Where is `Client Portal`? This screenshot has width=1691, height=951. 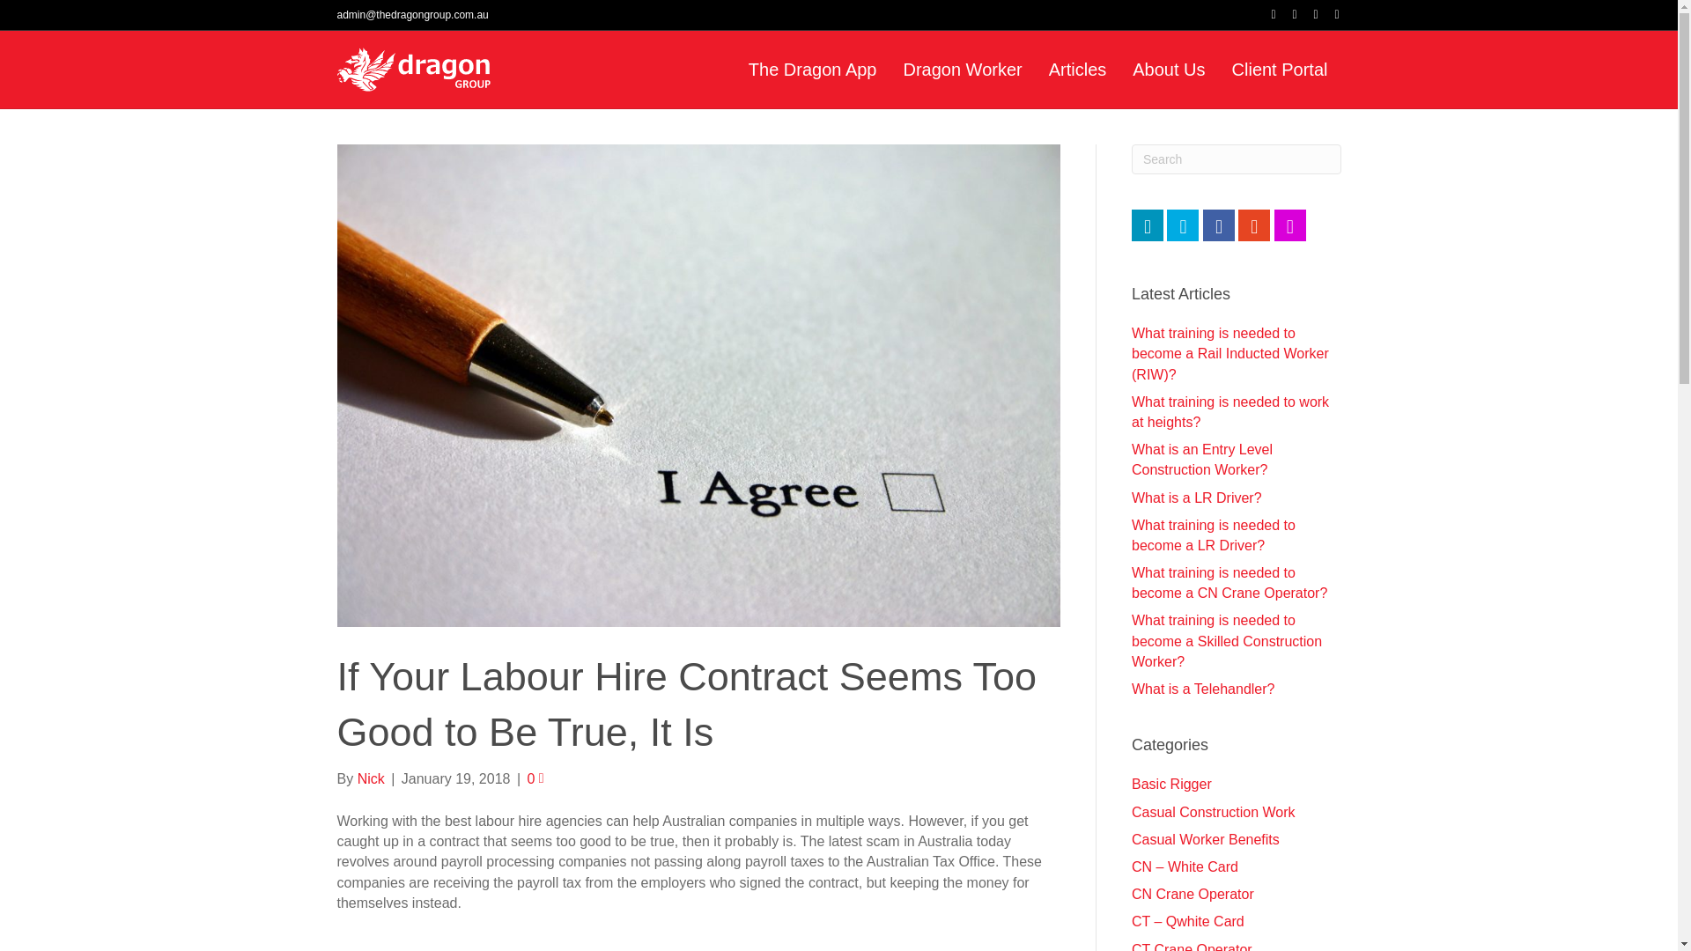 Client Portal is located at coordinates (1280, 69).